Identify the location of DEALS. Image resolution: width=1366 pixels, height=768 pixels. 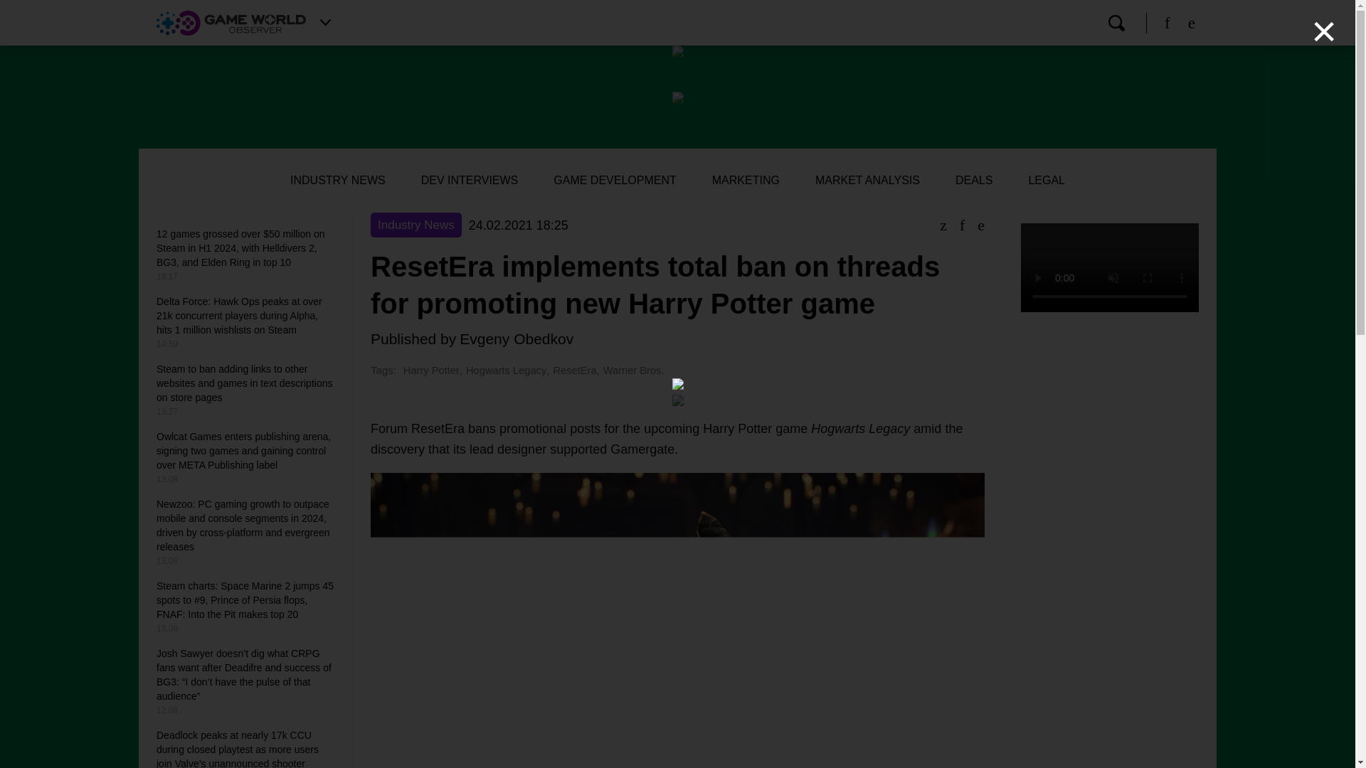
(973, 181).